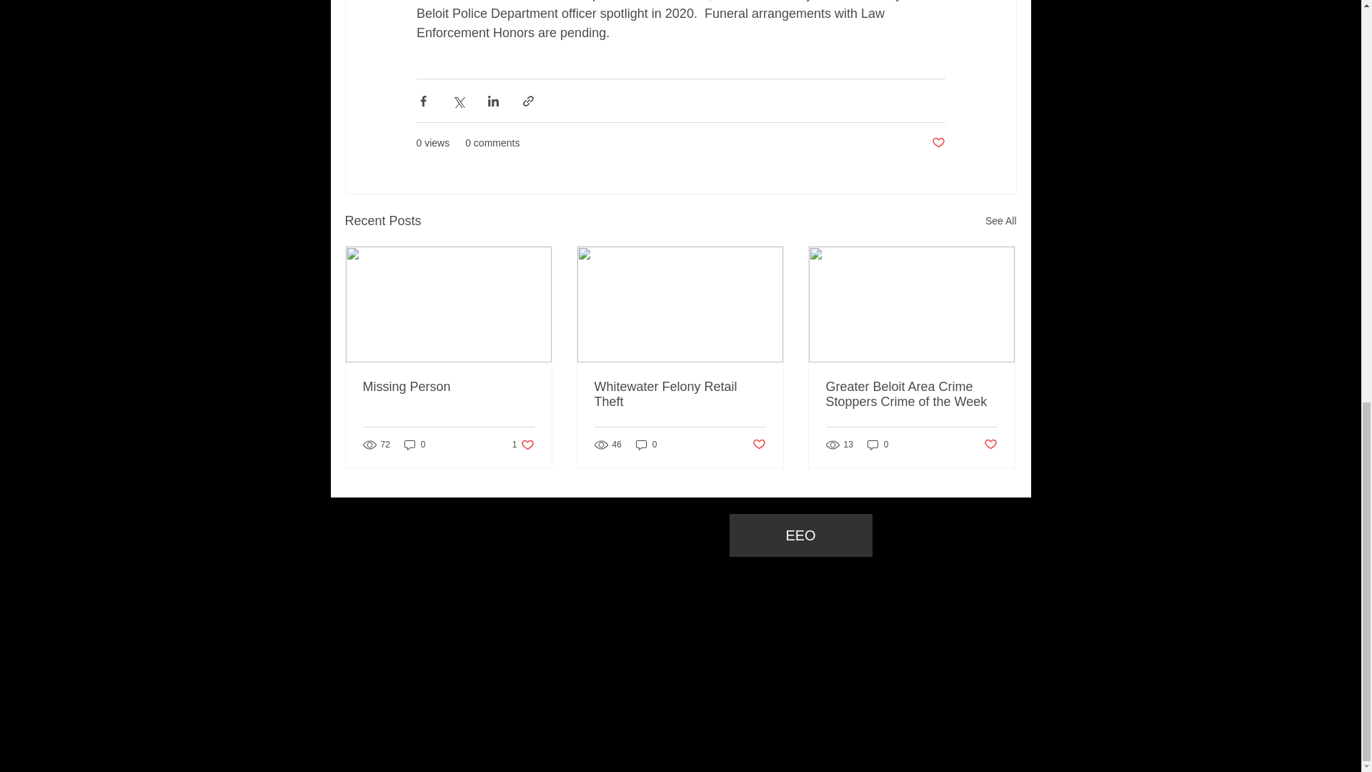 This screenshot has width=1372, height=772. What do you see at coordinates (414, 444) in the screenshot?
I see `0` at bounding box center [414, 444].